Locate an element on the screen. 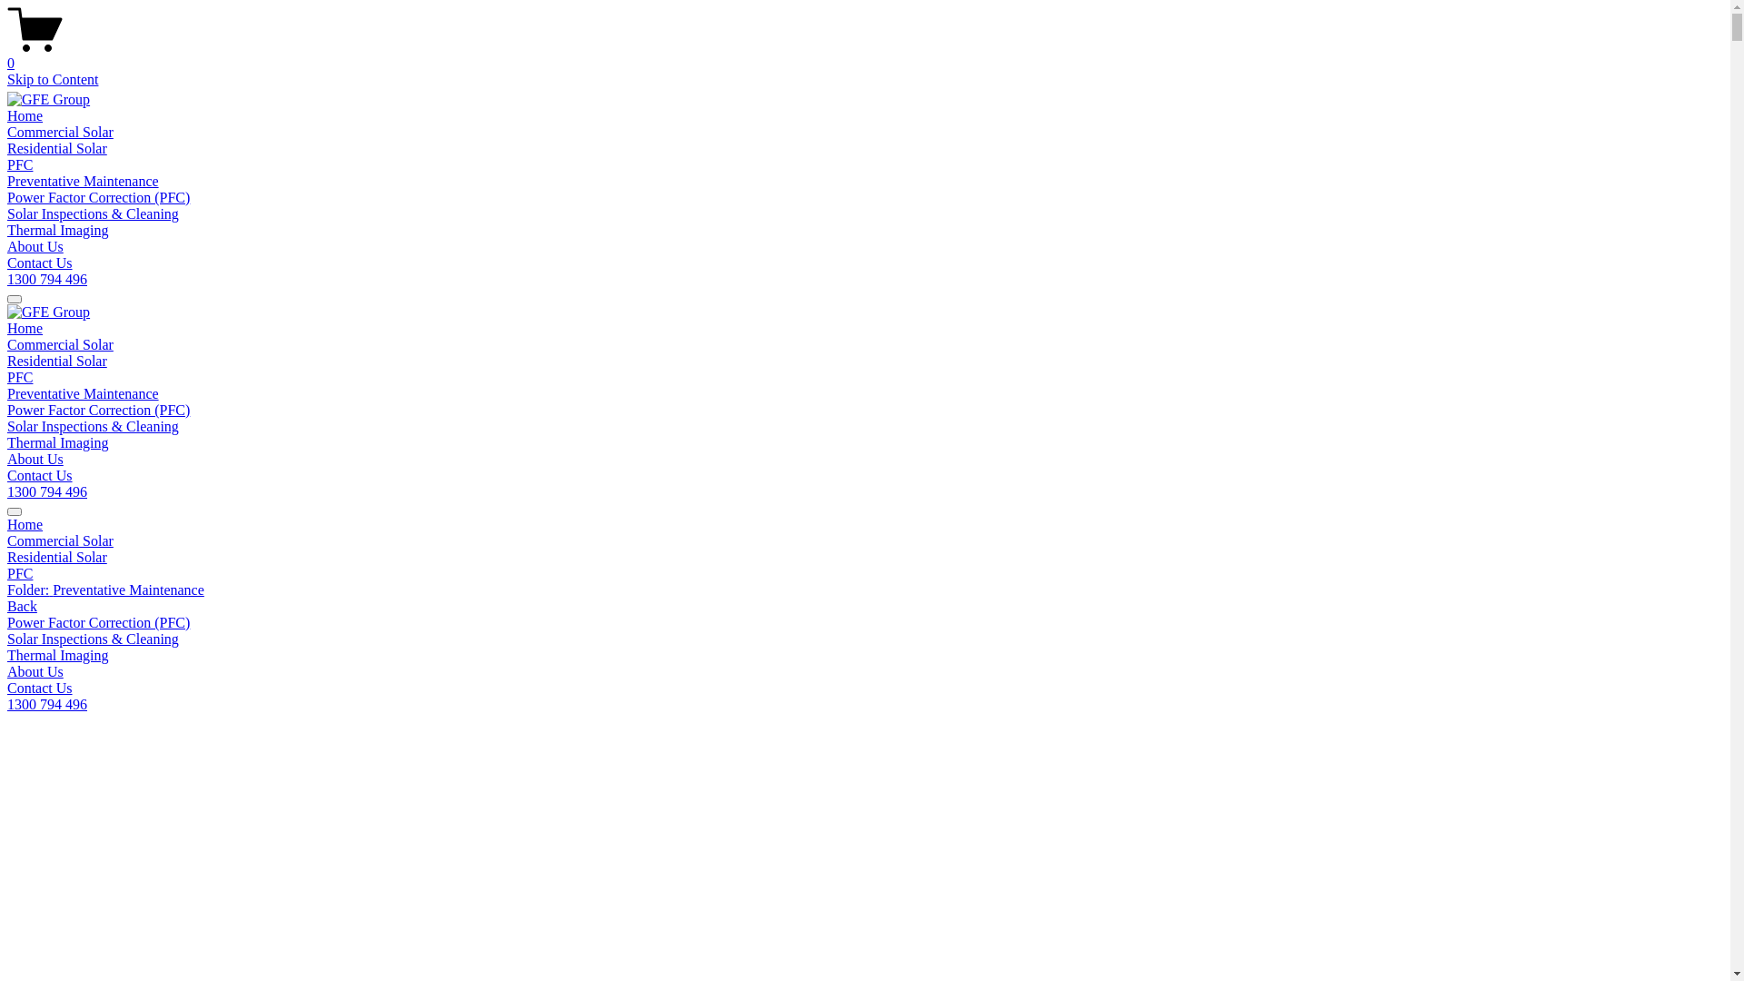 Image resolution: width=1744 pixels, height=981 pixels. Back is located at coordinates (22, 607).